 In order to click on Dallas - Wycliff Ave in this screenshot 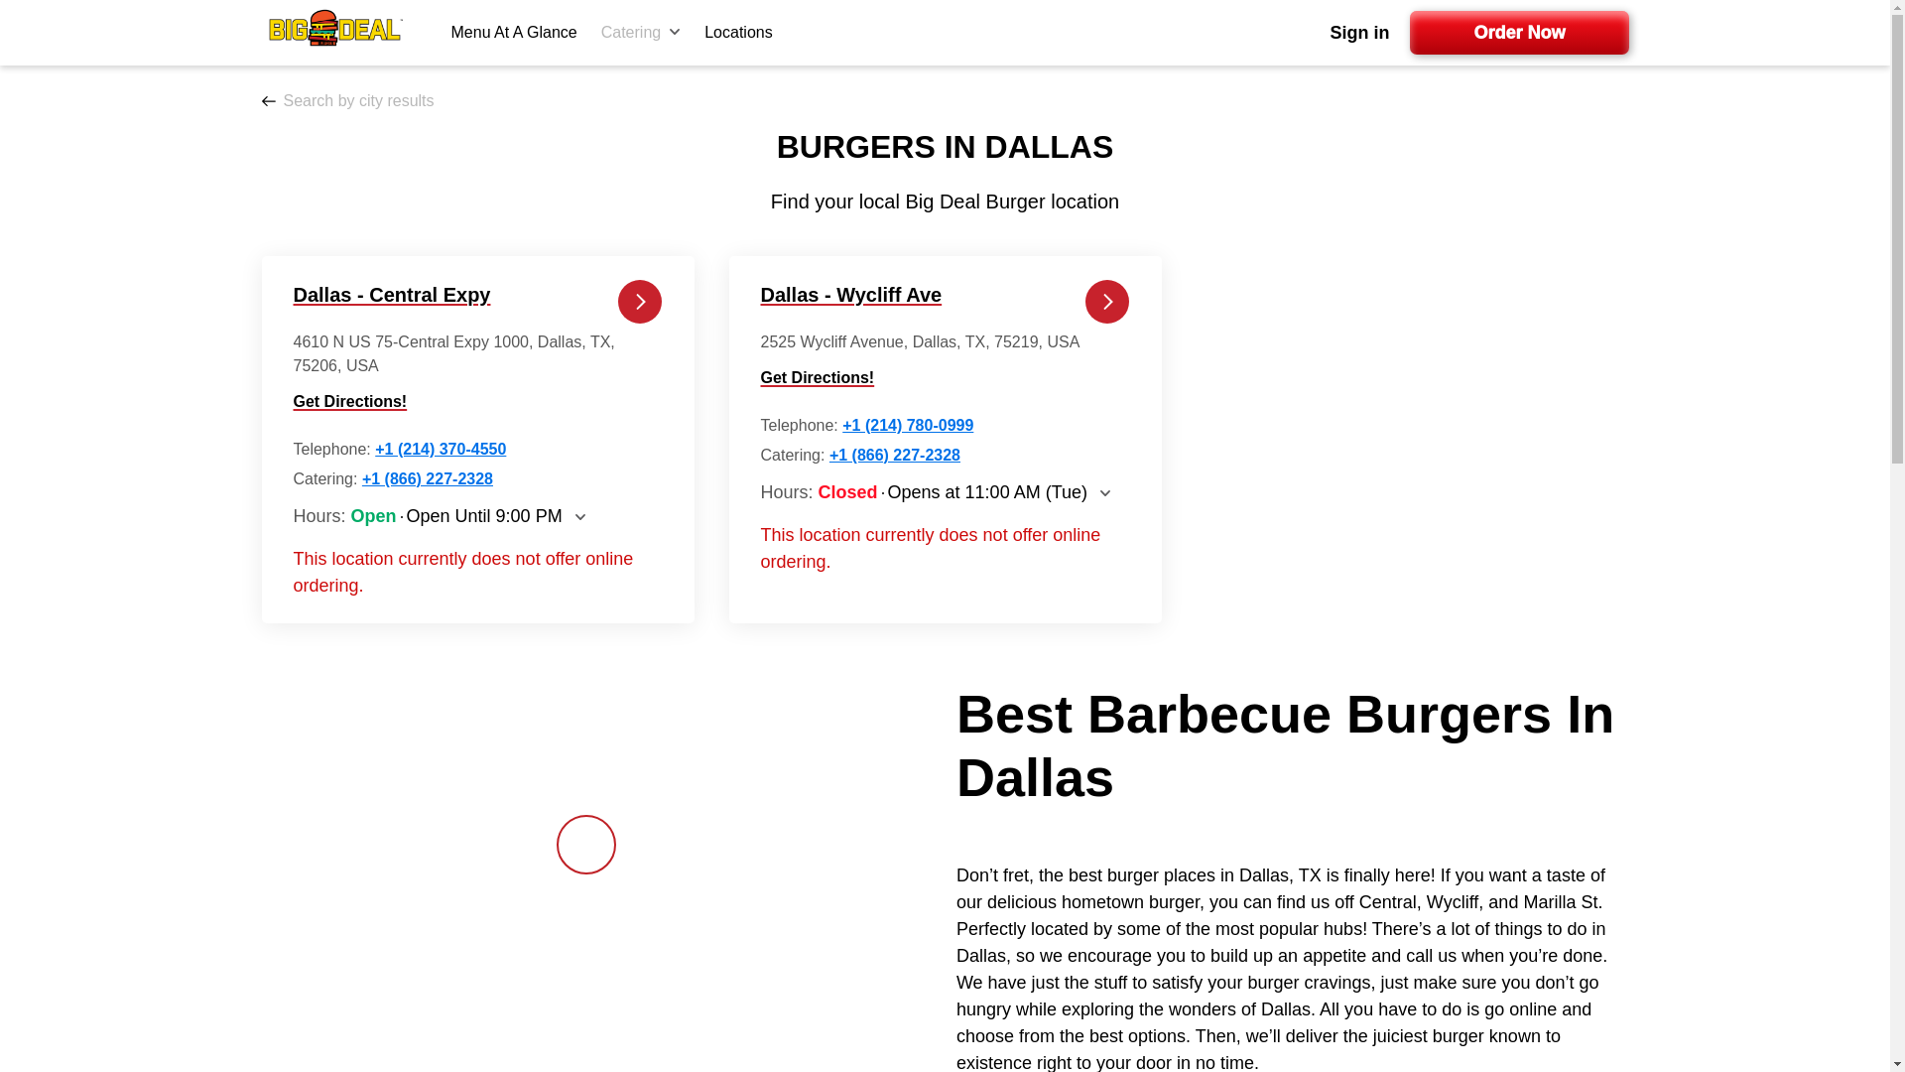, I will do `click(850, 294)`.